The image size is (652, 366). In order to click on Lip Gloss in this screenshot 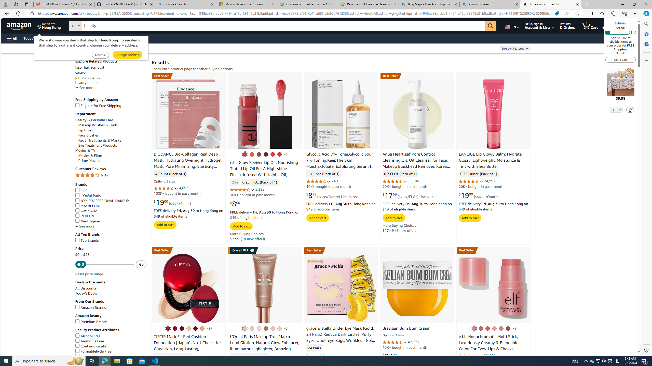, I will do `click(86, 130)`.